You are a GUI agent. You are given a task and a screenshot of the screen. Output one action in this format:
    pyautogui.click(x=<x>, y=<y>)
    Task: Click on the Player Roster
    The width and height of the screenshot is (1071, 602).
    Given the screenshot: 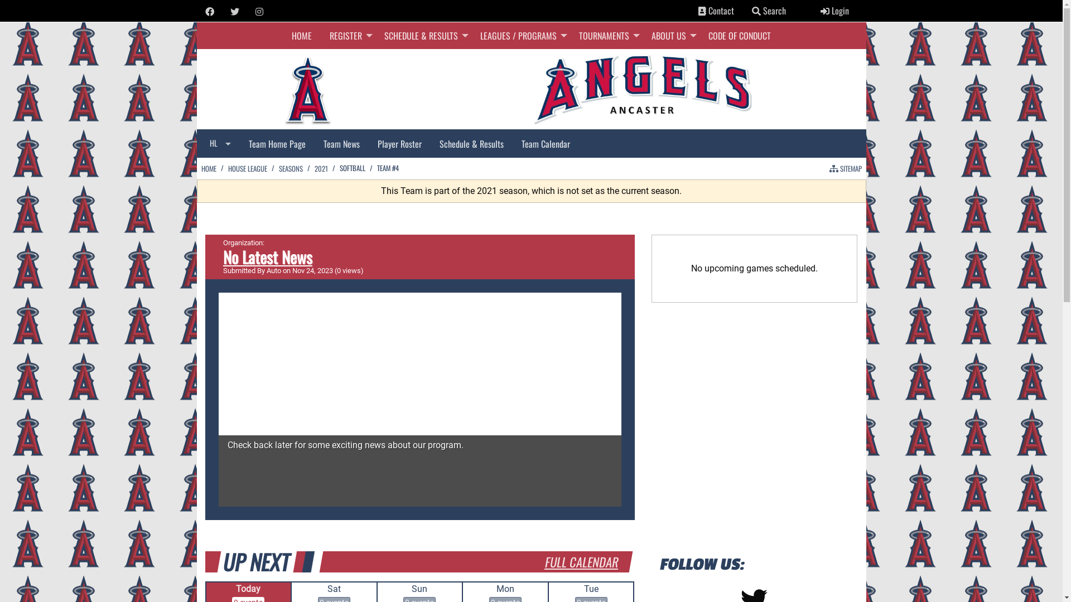 What is the action you would take?
    pyautogui.click(x=399, y=143)
    